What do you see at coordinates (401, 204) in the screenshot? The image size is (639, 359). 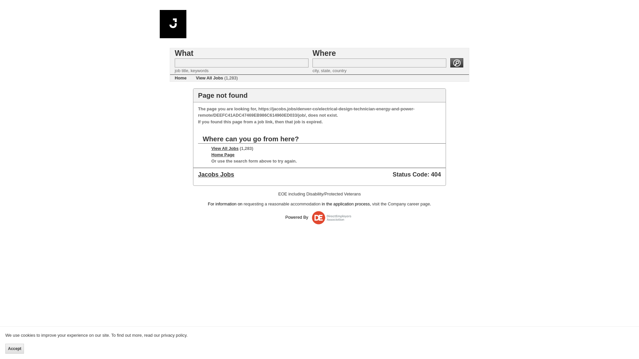 I see `visit the Company career page` at bounding box center [401, 204].